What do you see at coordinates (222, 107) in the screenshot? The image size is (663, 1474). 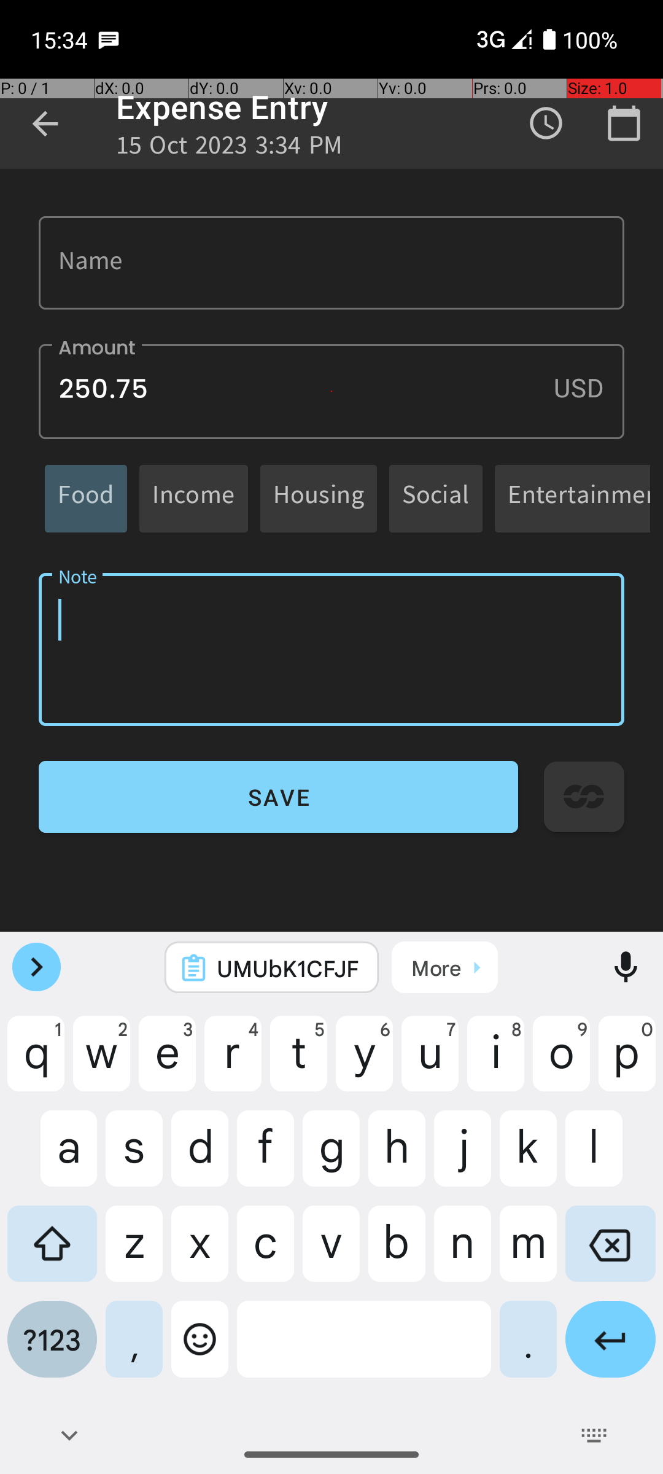 I see `Expense Entry` at bounding box center [222, 107].